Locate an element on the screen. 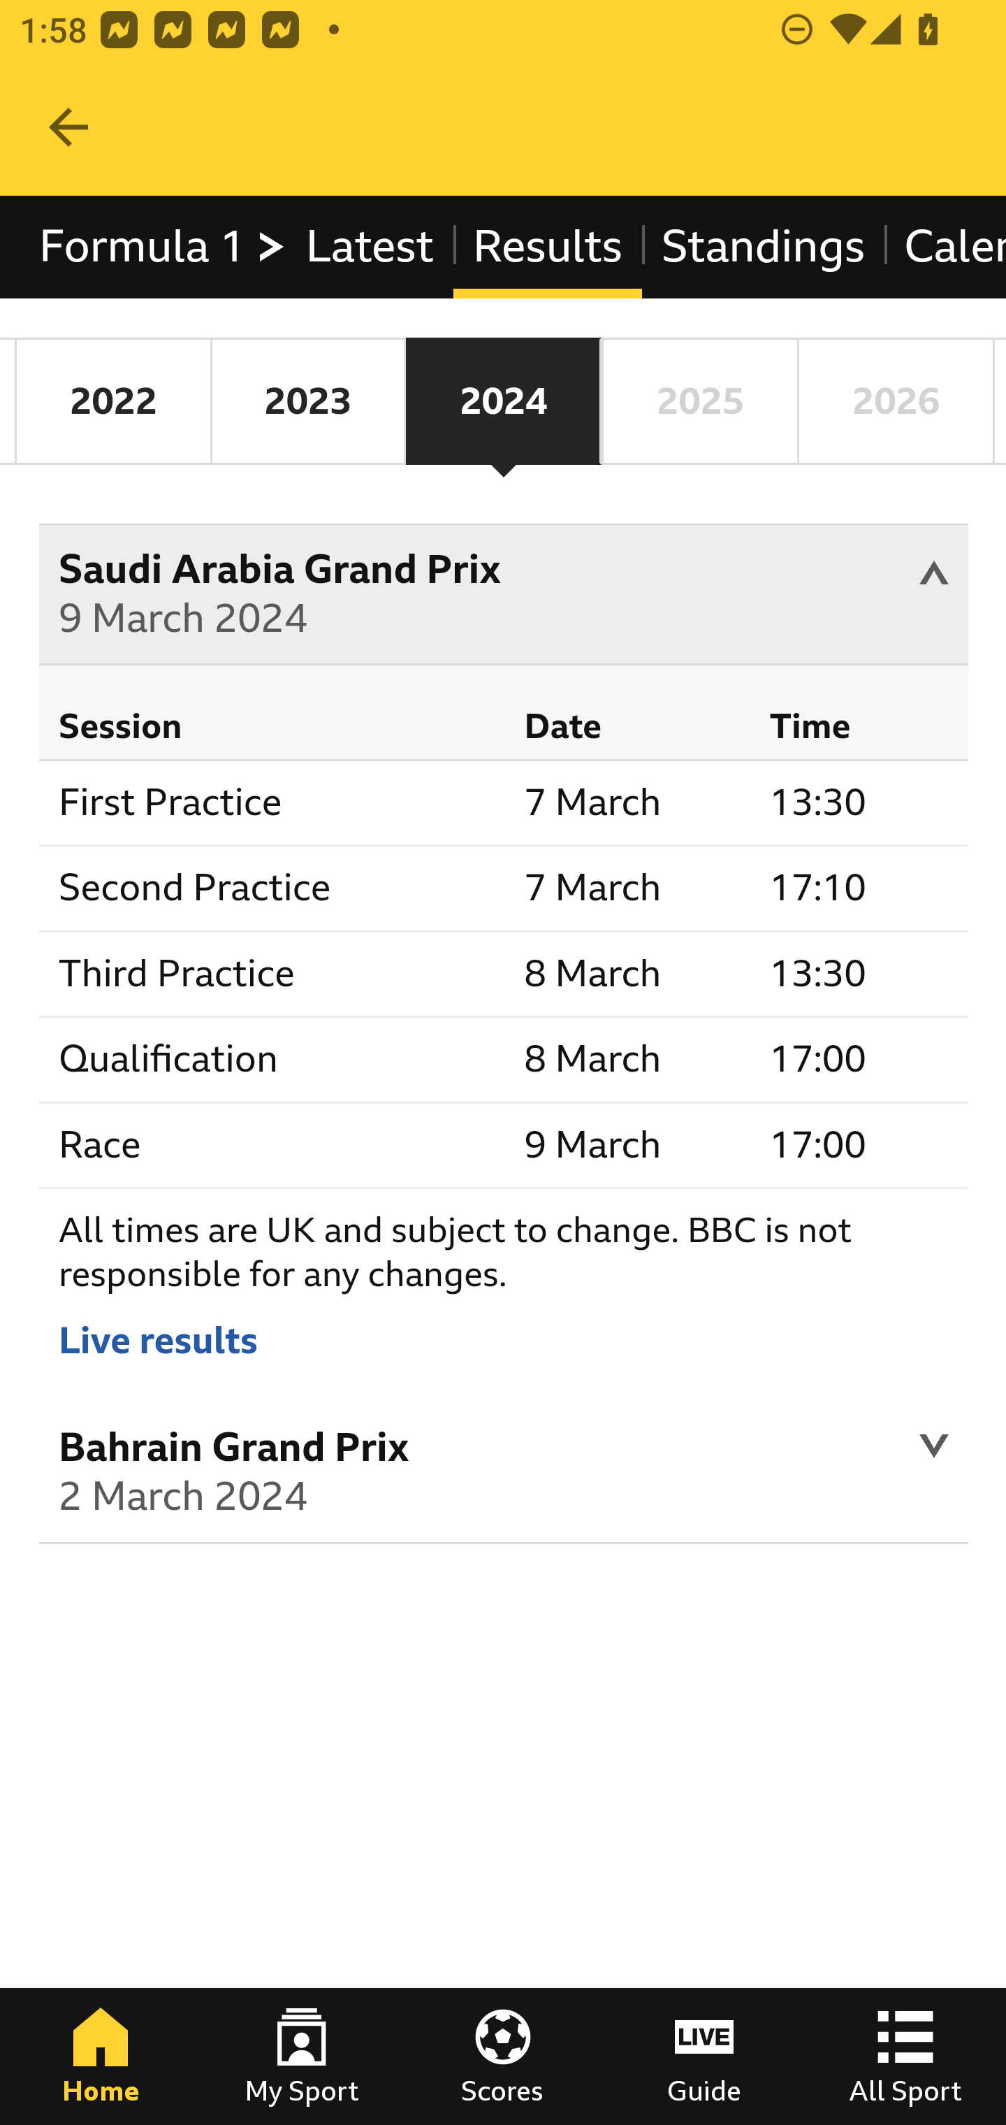 Image resolution: width=1006 pixels, height=2125 pixels. Latest is located at coordinates (369, 246).